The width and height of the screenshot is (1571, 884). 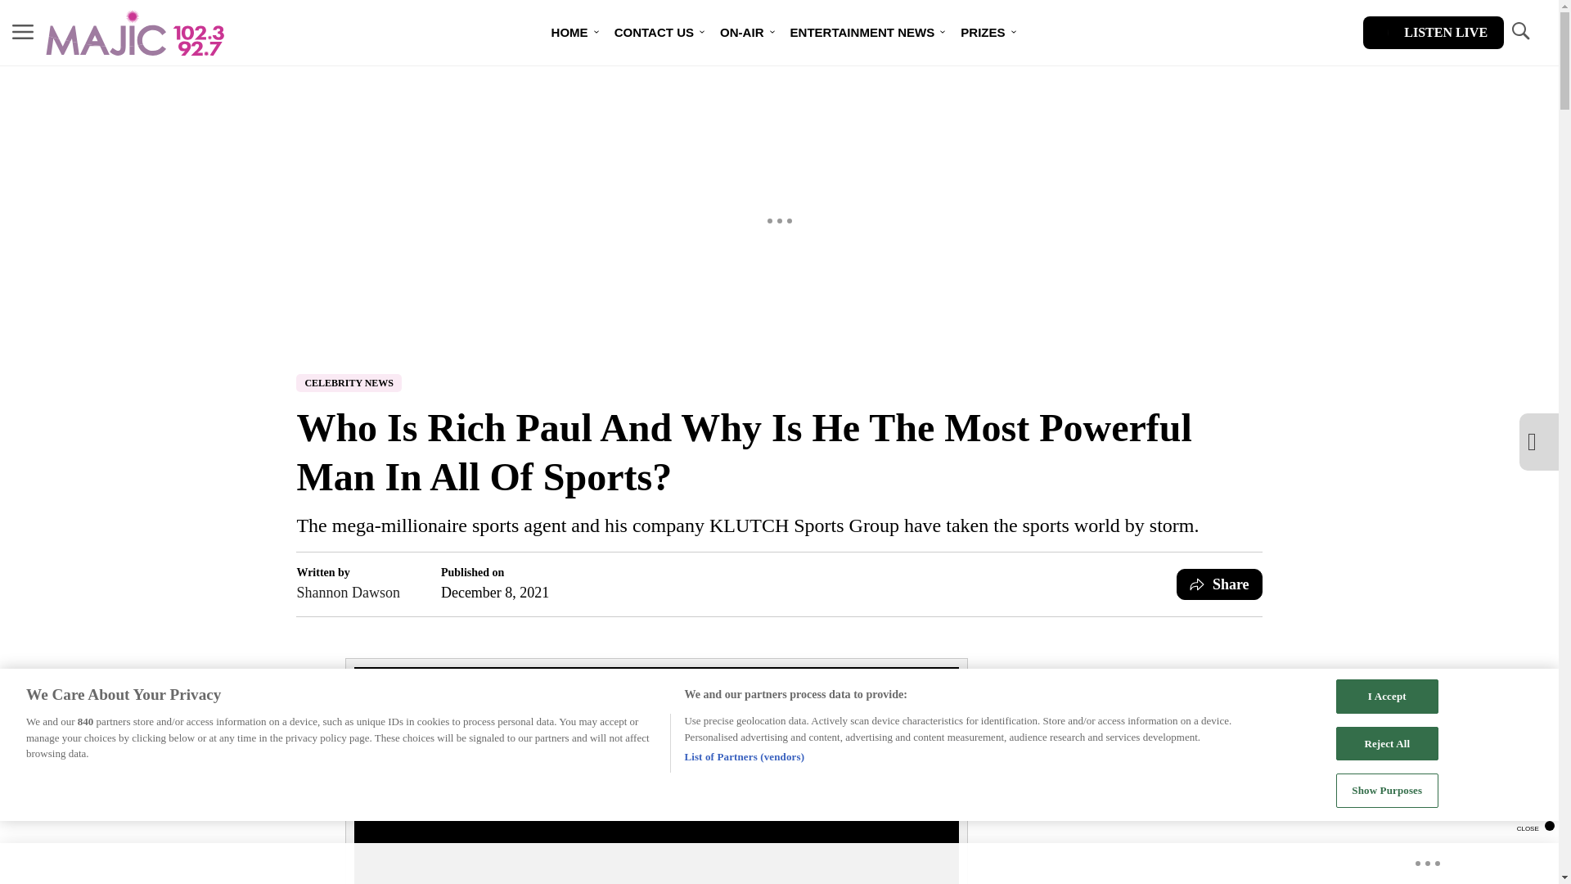 I want to click on HOME, so click(x=569, y=33).